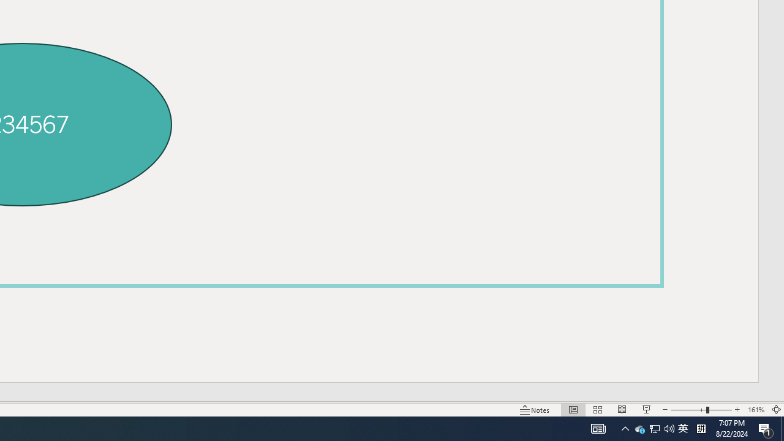 This screenshot has width=784, height=441. What do you see at coordinates (756, 409) in the screenshot?
I see `Zoom 161%` at bounding box center [756, 409].